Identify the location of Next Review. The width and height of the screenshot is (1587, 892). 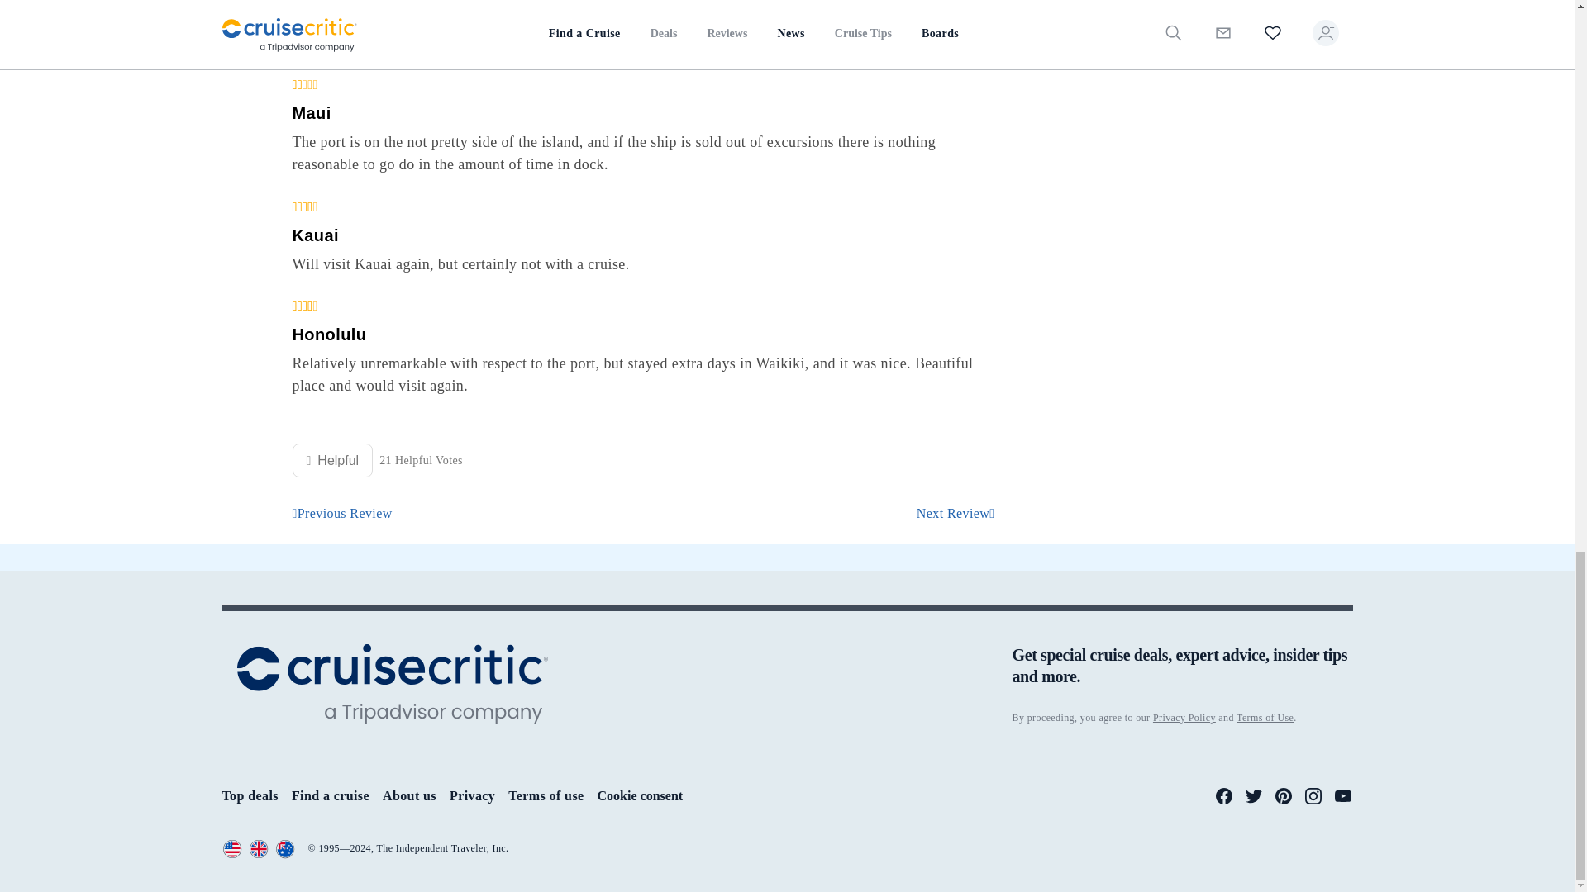
(956, 514).